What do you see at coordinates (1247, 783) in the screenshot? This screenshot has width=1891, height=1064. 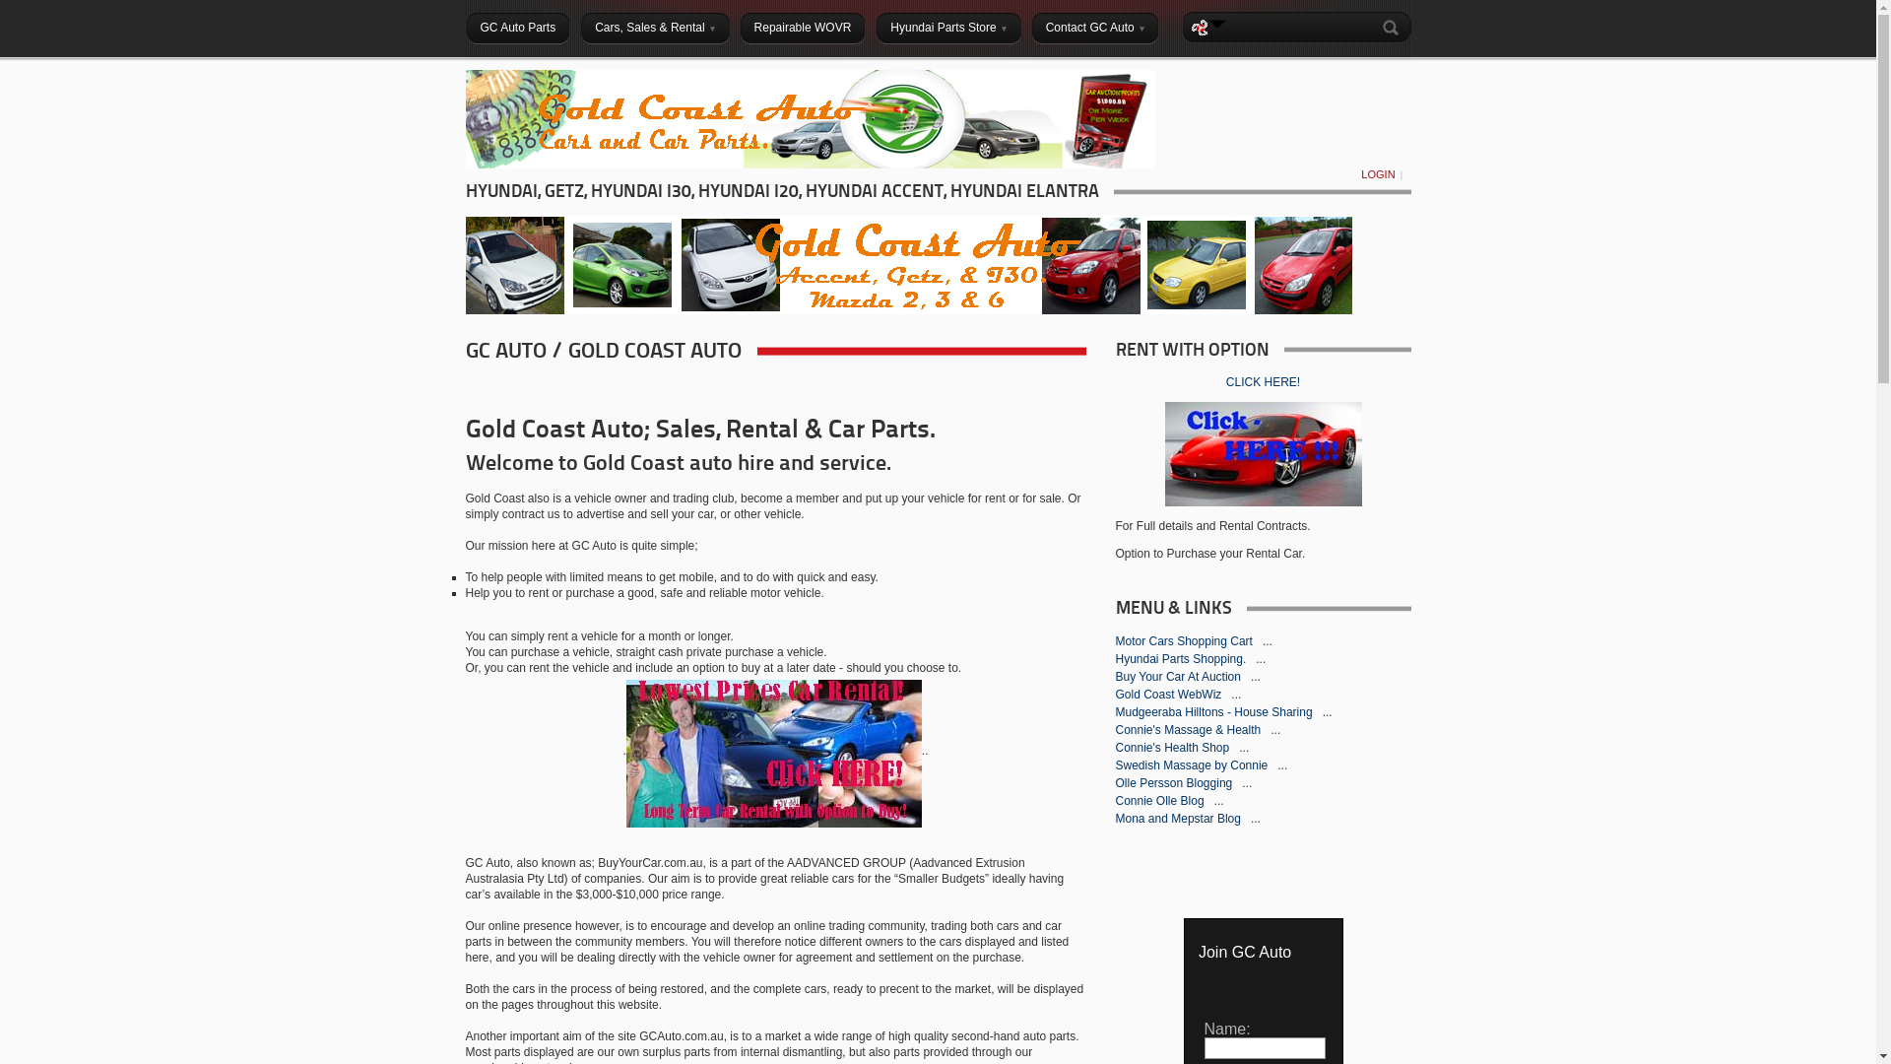 I see `...` at bounding box center [1247, 783].